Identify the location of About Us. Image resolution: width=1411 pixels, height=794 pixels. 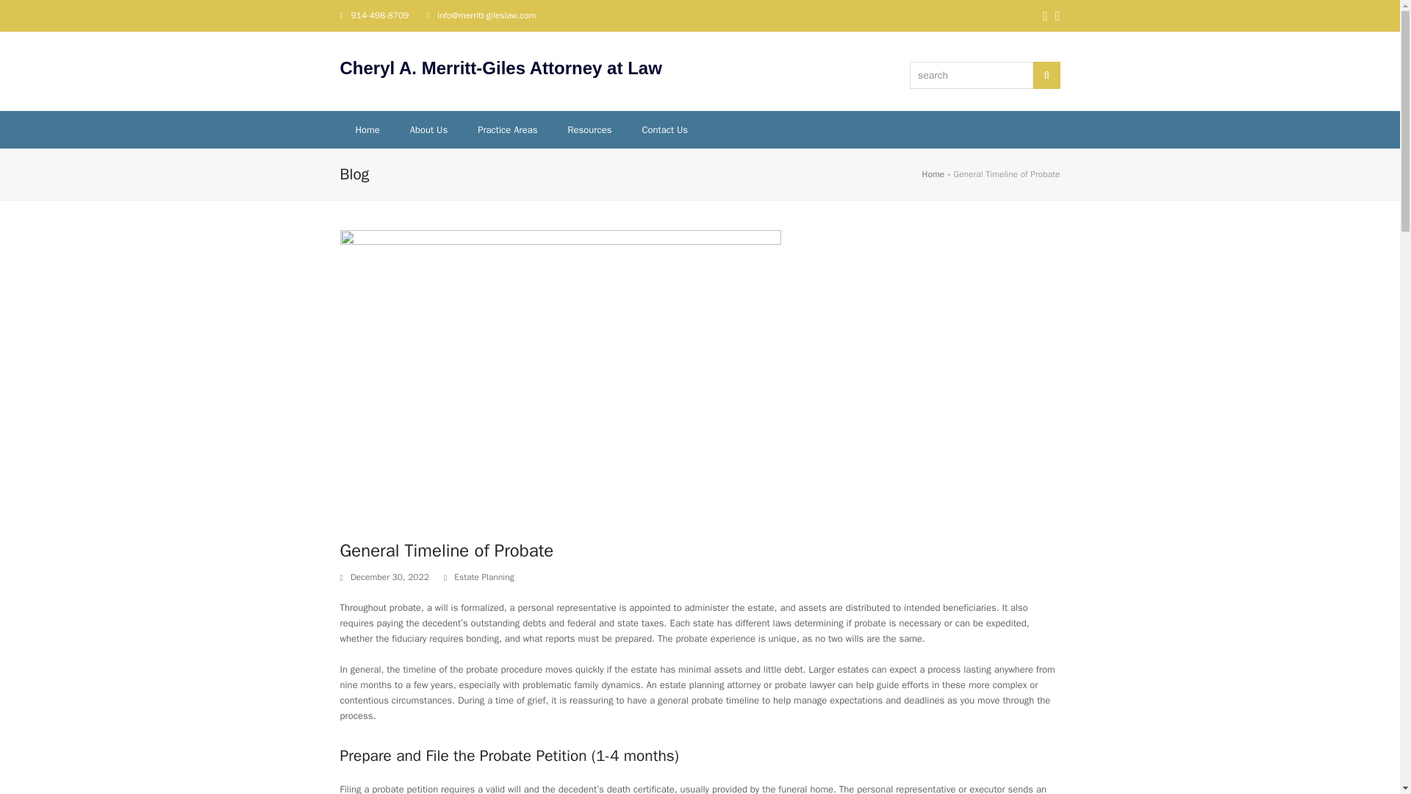
(428, 129).